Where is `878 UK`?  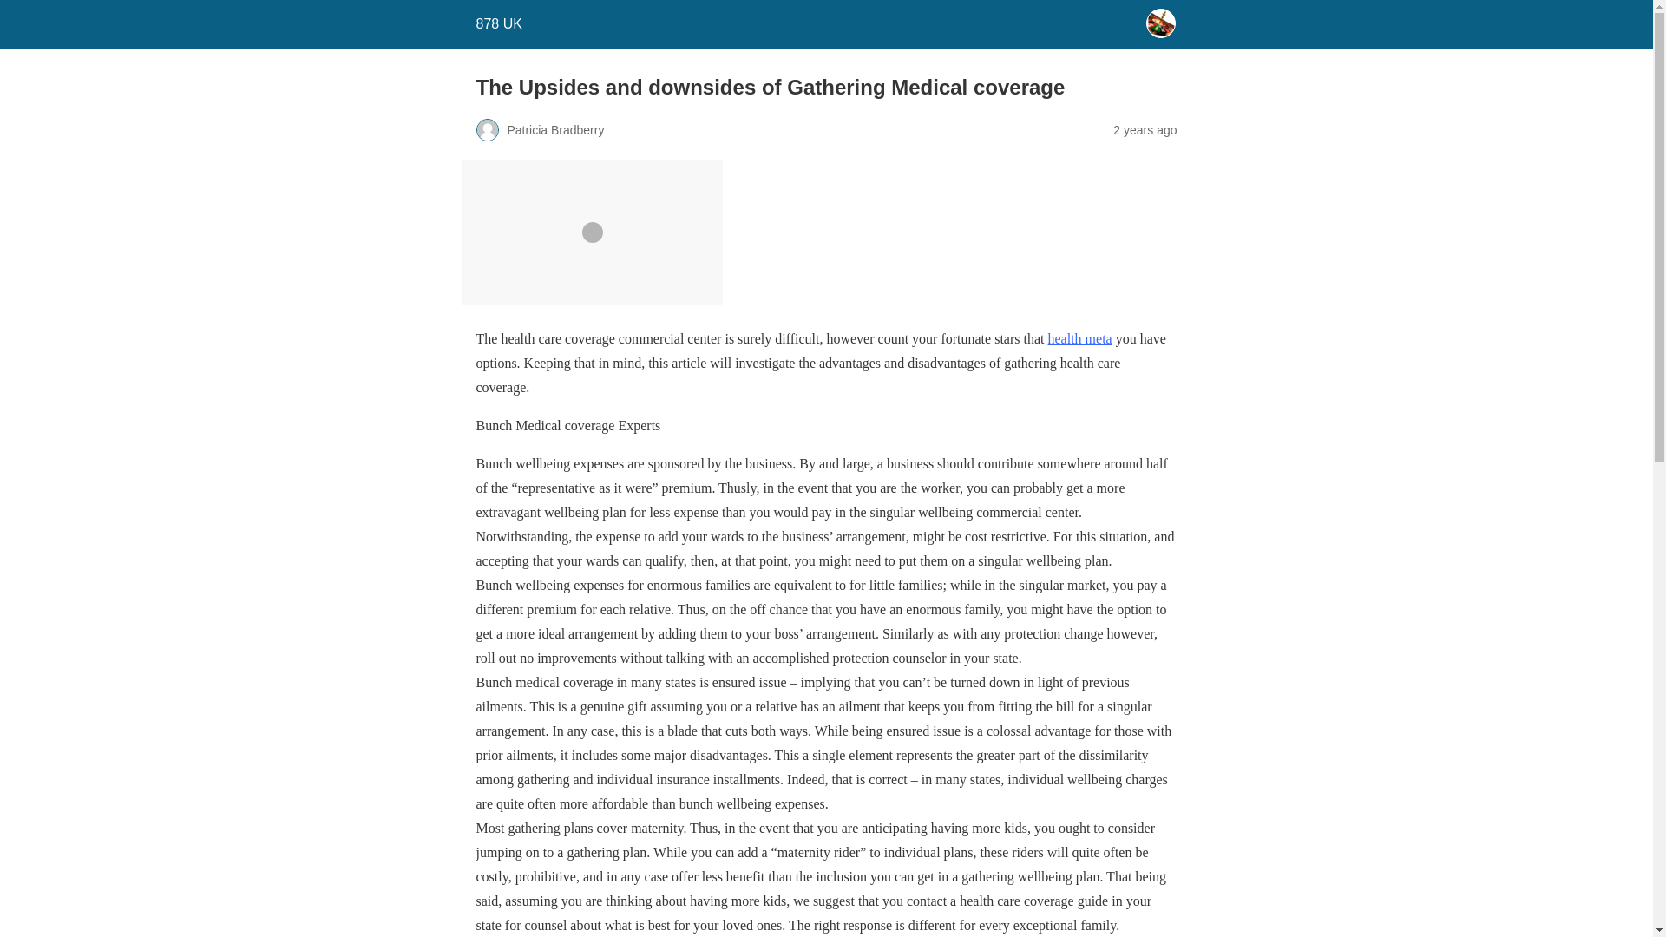 878 UK is located at coordinates (498, 23).